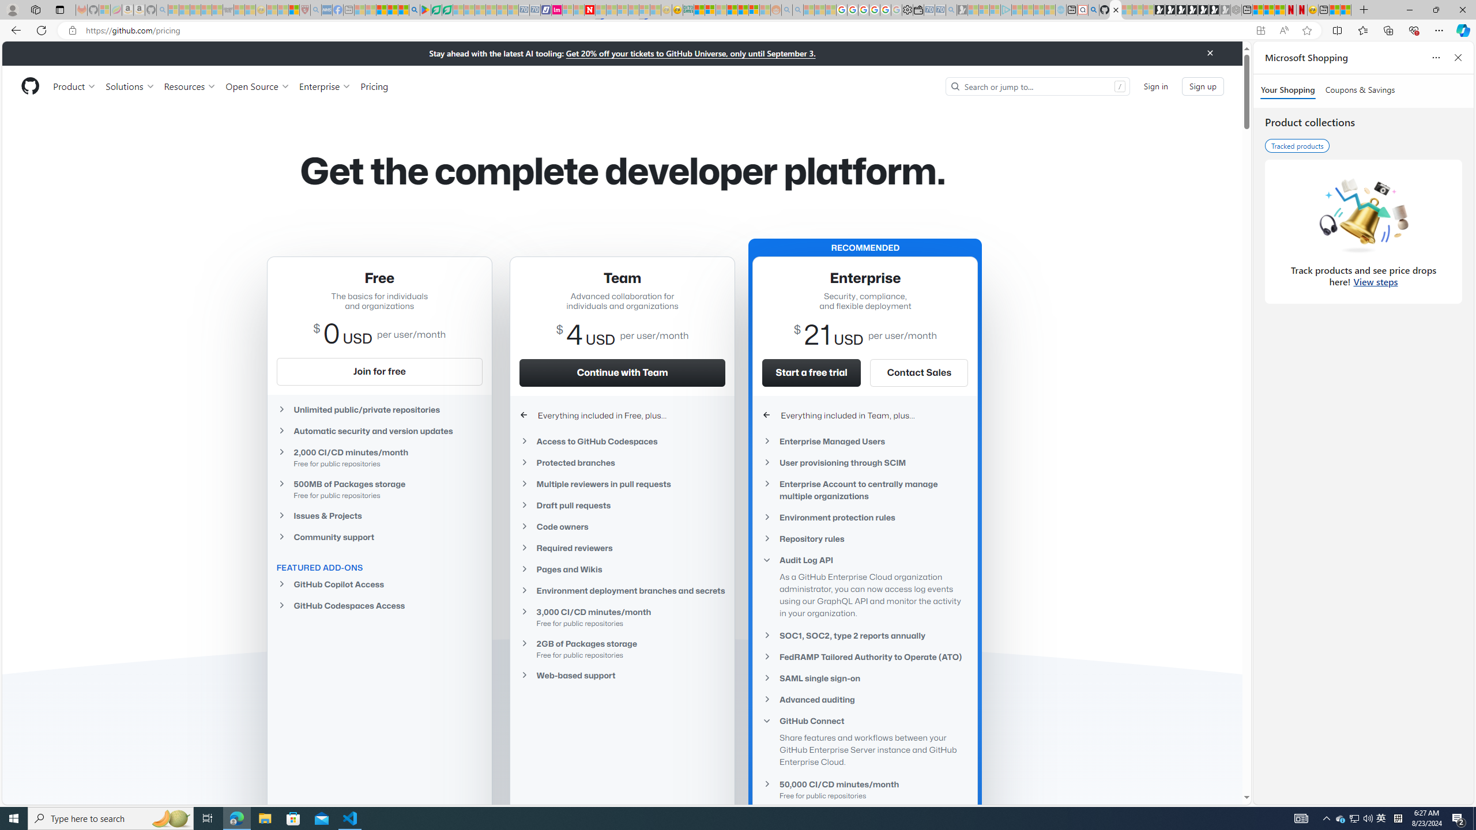 This screenshot has width=1476, height=830. What do you see at coordinates (379, 489) in the screenshot?
I see `500MB of Packages storage Free for public repositories` at bounding box center [379, 489].